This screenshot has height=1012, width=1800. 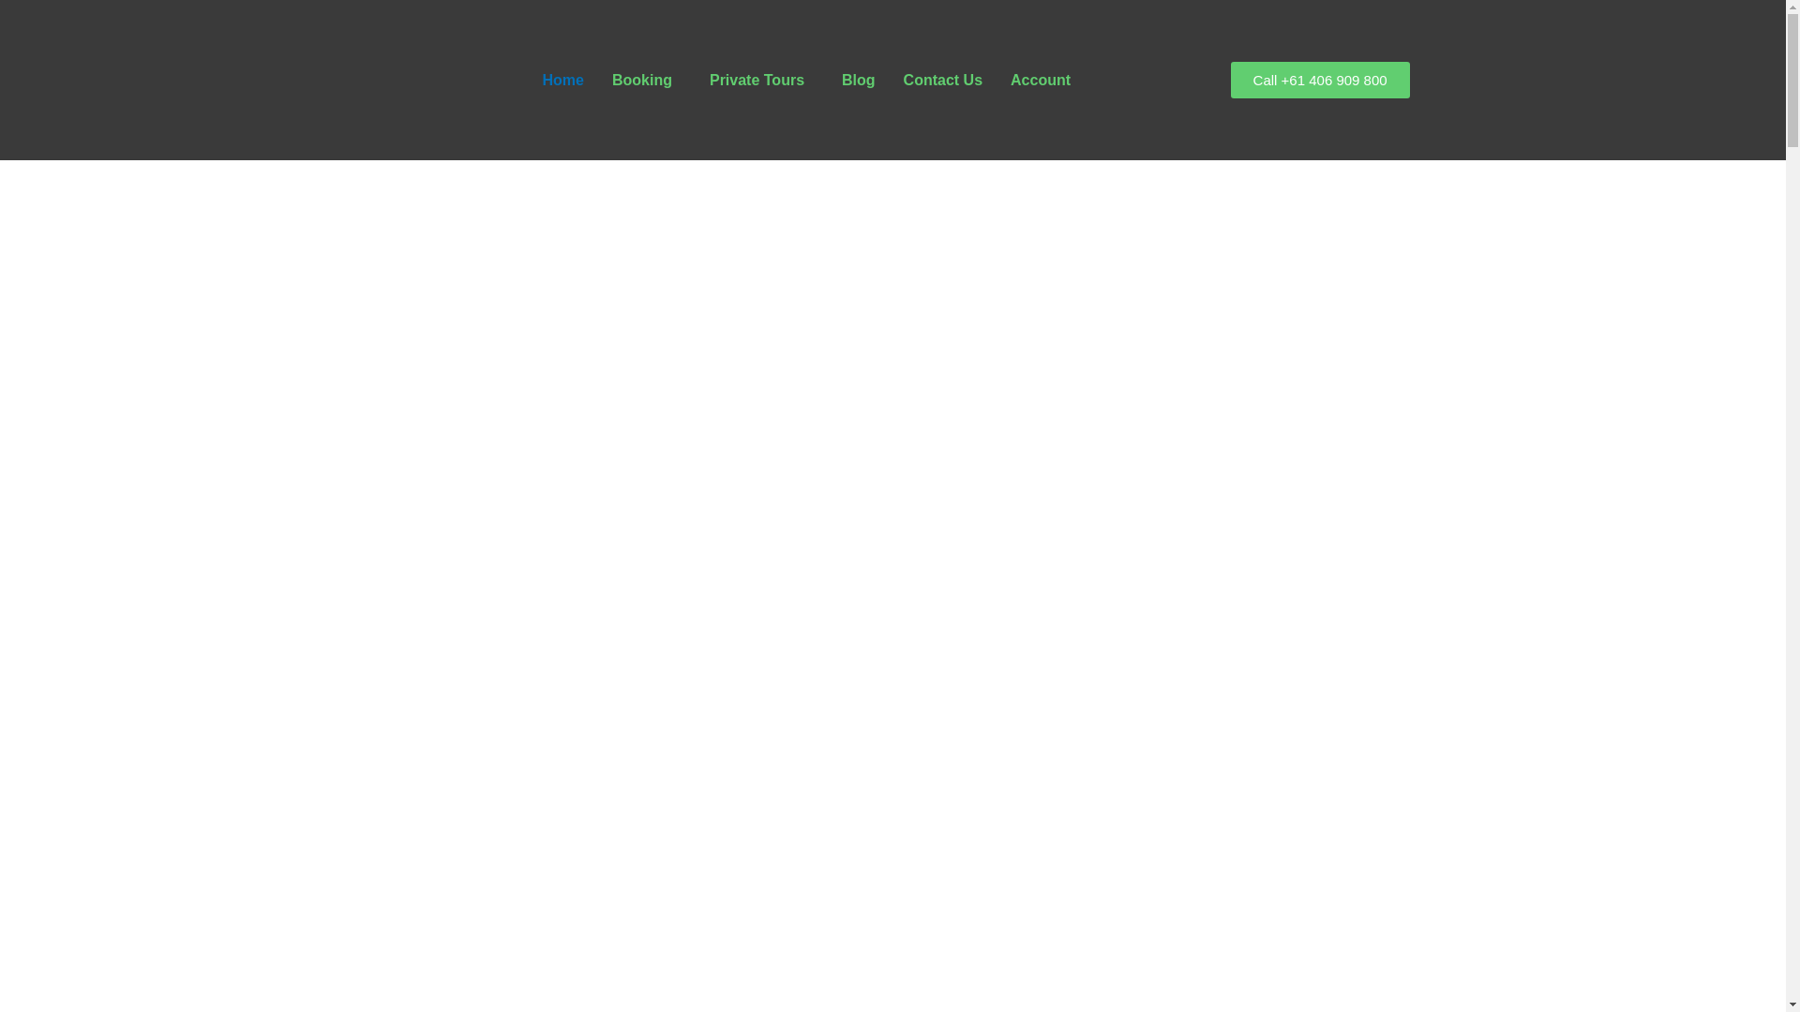 What do you see at coordinates (1041, 80) in the screenshot?
I see `Account` at bounding box center [1041, 80].